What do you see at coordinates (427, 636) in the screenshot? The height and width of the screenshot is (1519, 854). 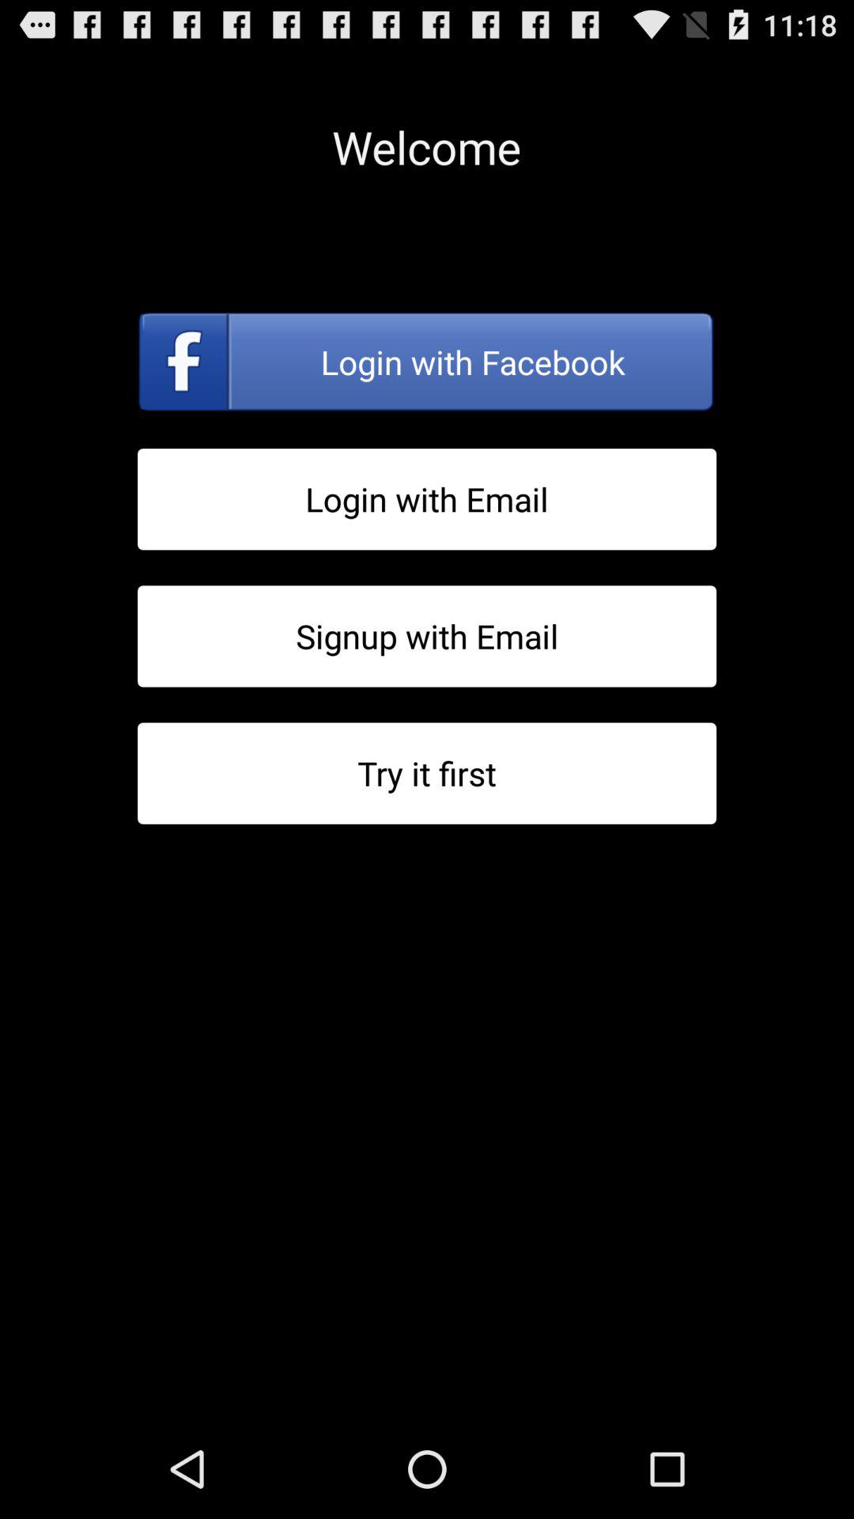 I see `sign up with email` at bounding box center [427, 636].